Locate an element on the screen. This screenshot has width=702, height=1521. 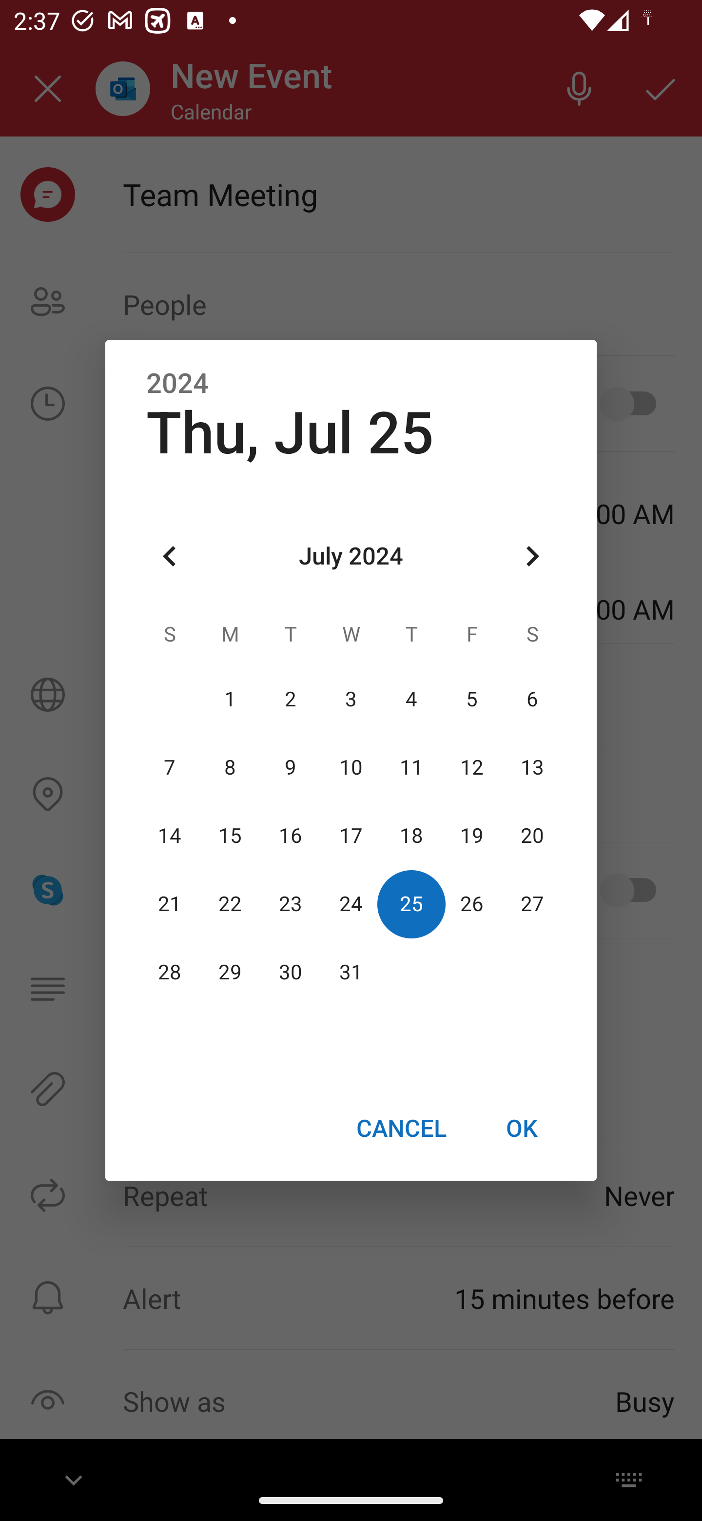
29 29 July 2024 is located at coordinates (230, 973).